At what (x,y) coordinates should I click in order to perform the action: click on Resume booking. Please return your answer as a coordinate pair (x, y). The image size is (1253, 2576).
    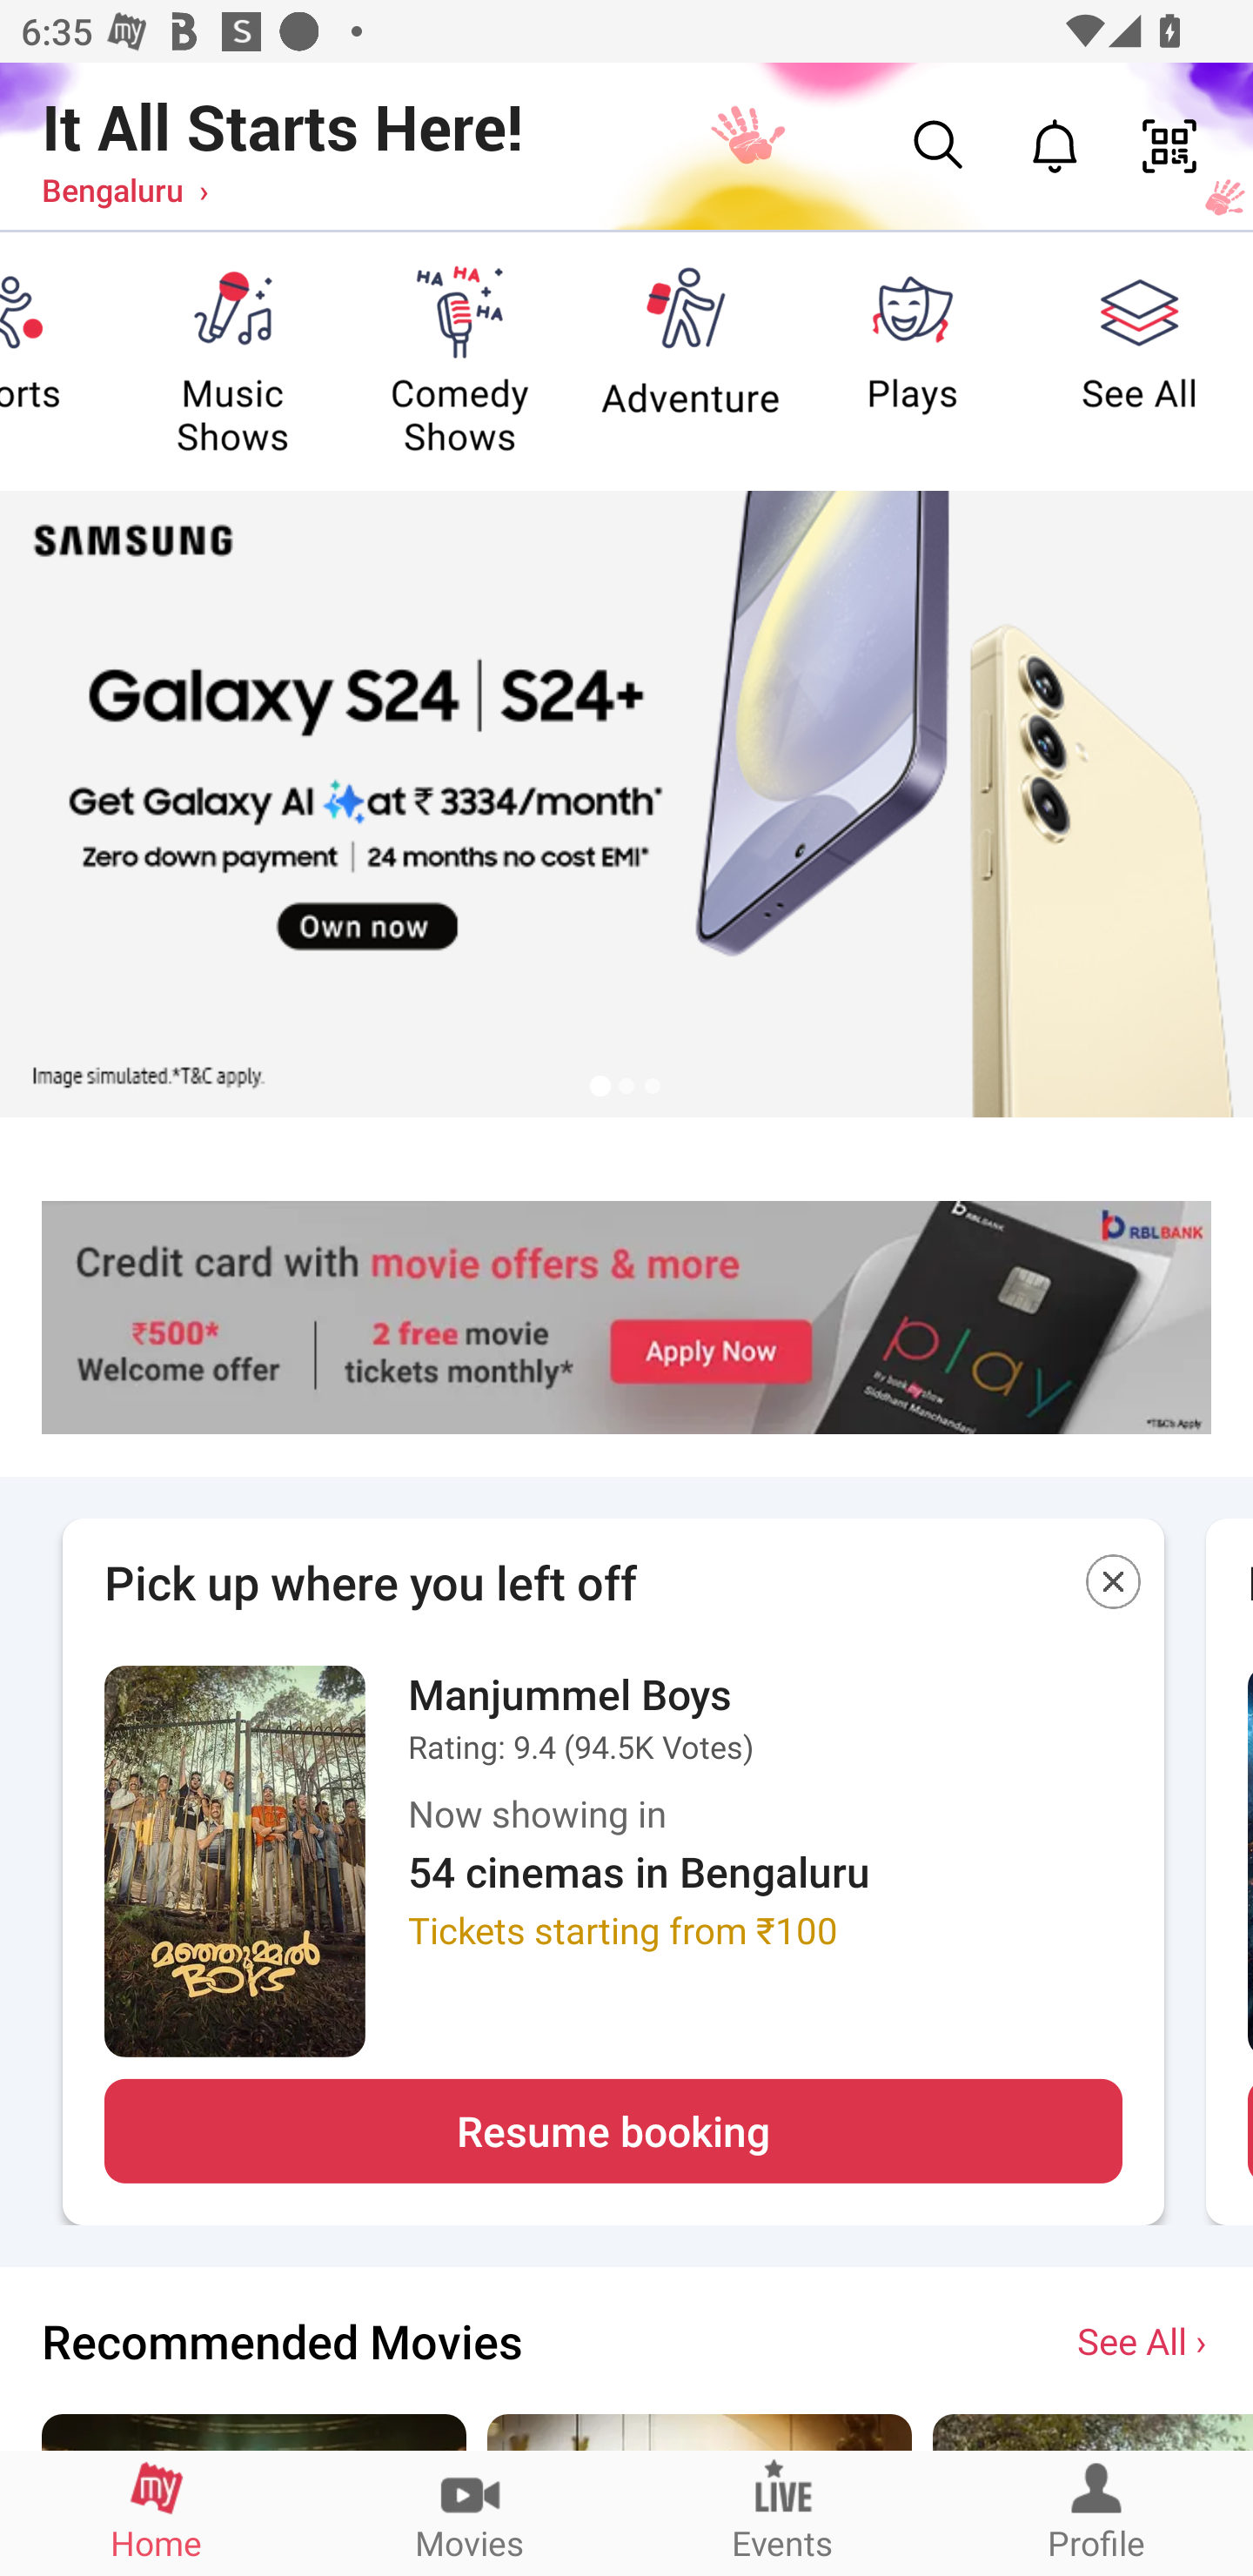
    Looking at the image, I should click on (613, 2131).